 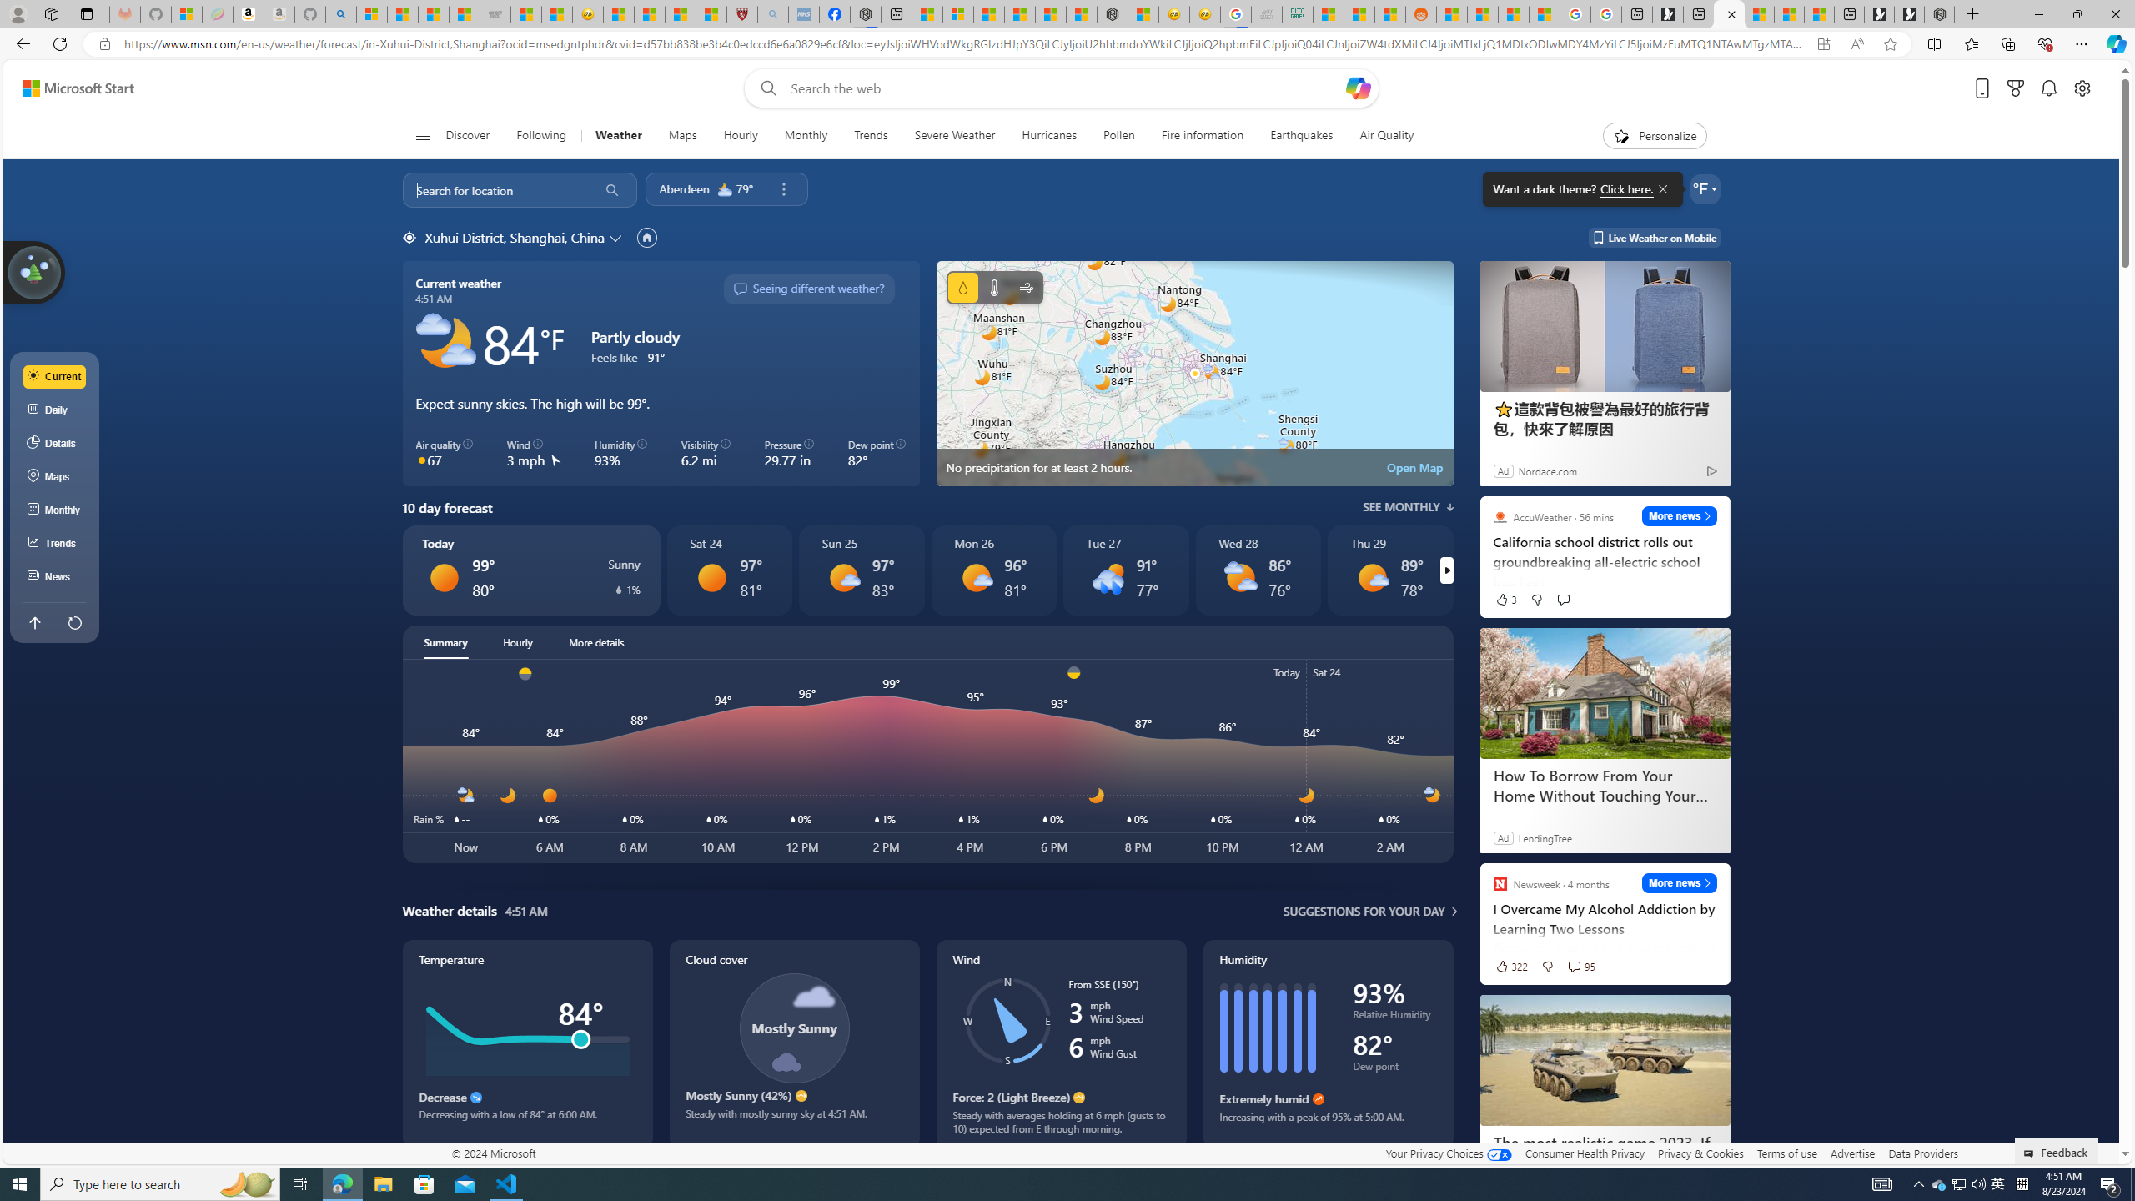 I want to click on Class: BubbleMessageCloseIcon-DS-EntryPoint1-1, so click(x=1661, y=188).